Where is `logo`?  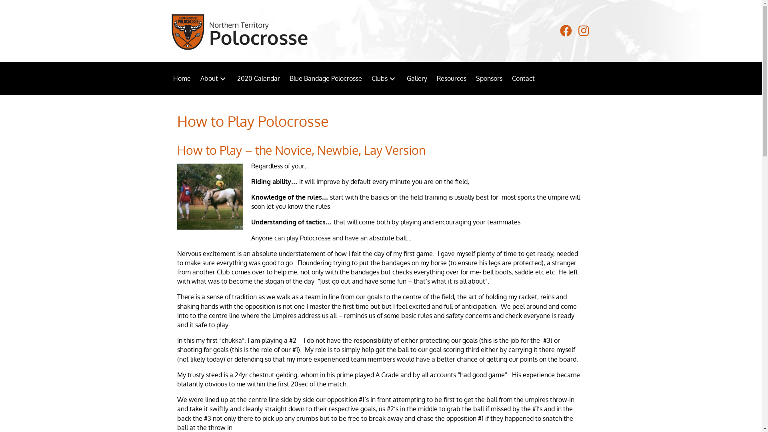
logo is located at coordinates (239, 32).